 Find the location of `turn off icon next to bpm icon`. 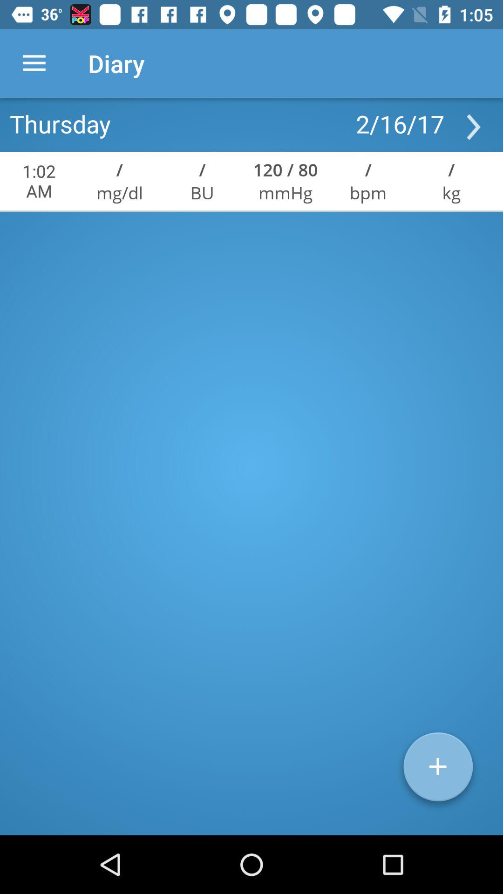

turn off icon next to bpm icon is located at coordinates (285, 193).